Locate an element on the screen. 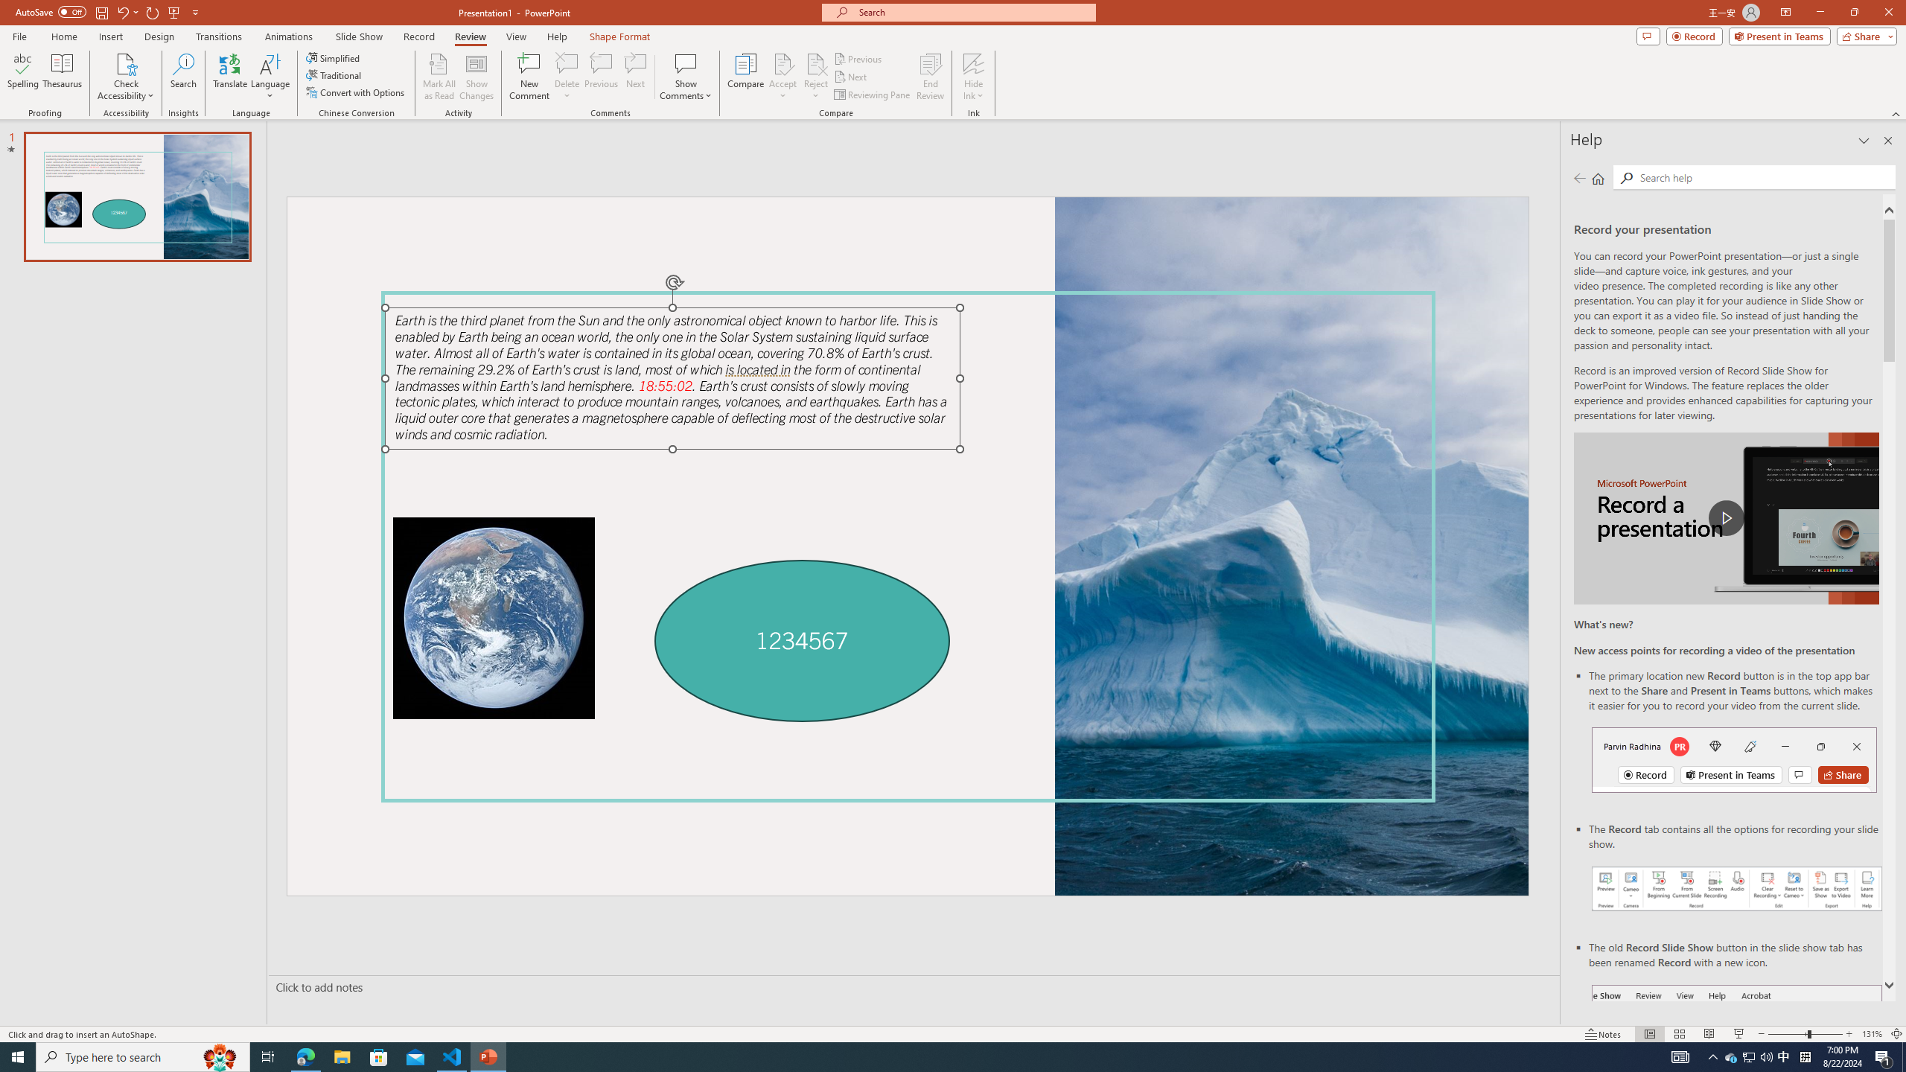  Simplified is located at coordinates (334, 58).